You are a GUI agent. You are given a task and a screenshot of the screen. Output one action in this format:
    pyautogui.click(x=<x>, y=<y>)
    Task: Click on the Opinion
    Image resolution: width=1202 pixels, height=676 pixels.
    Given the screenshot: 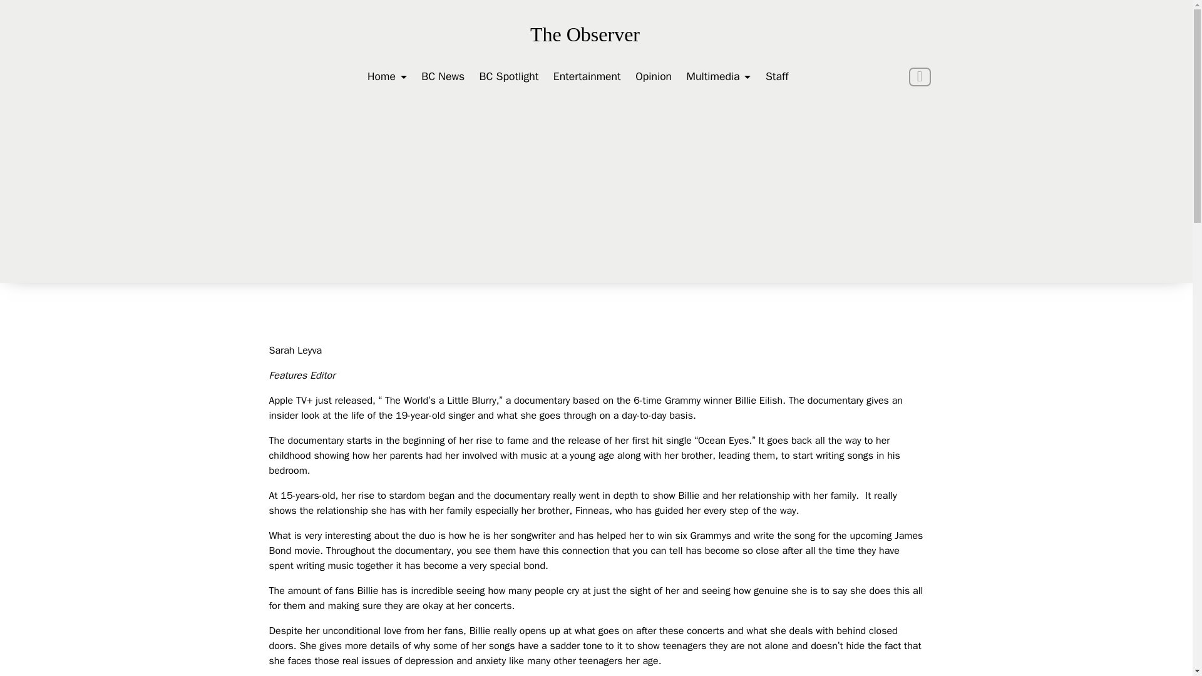 What is the action you would take?
    pyautogui.click(x=654, y=76)
    